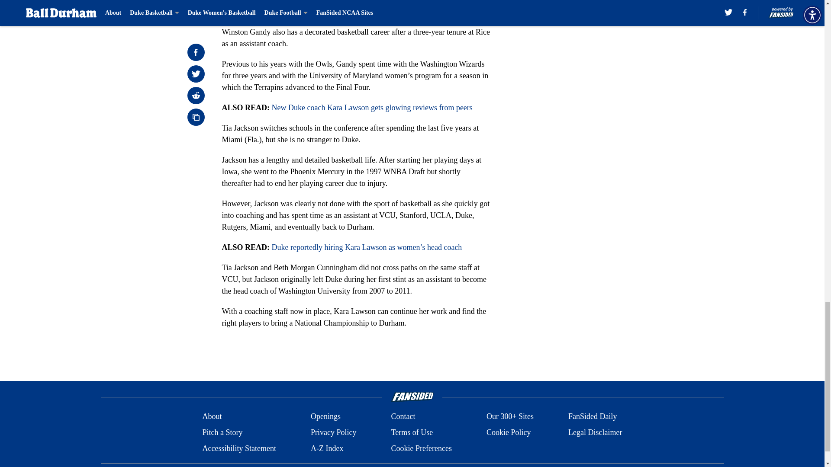 Image resolution: width=831 pixels, height=467 pixels. Describe the element at coordinates (333, 432) in the screenshot. I see `Privacy Policy` at that location.